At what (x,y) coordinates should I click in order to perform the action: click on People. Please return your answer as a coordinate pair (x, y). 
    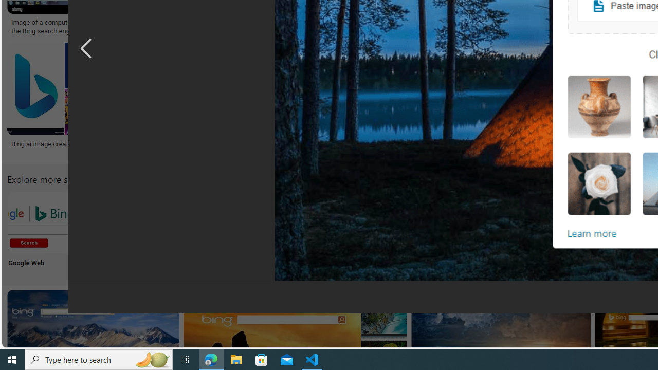
    Looking at the image, I should click on (514, 231).